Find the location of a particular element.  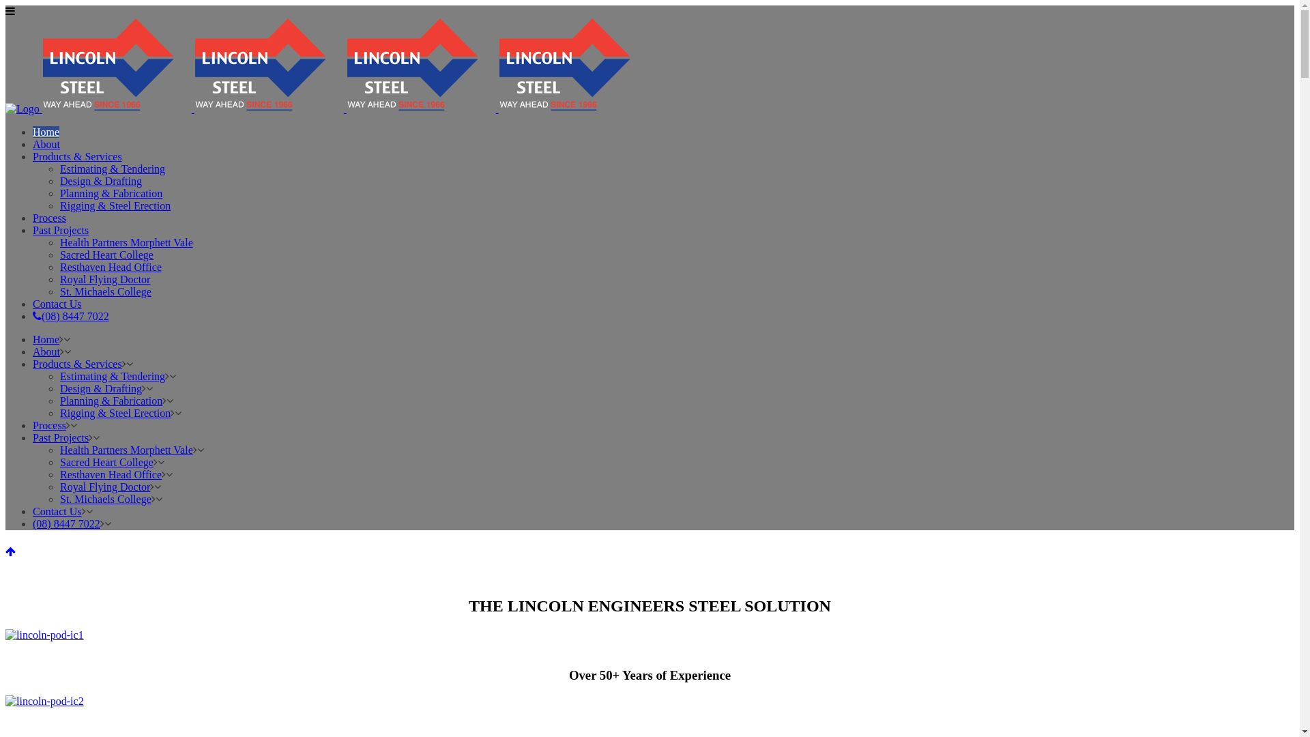

Resthaven Head Office is located at coordinates (111, 268).